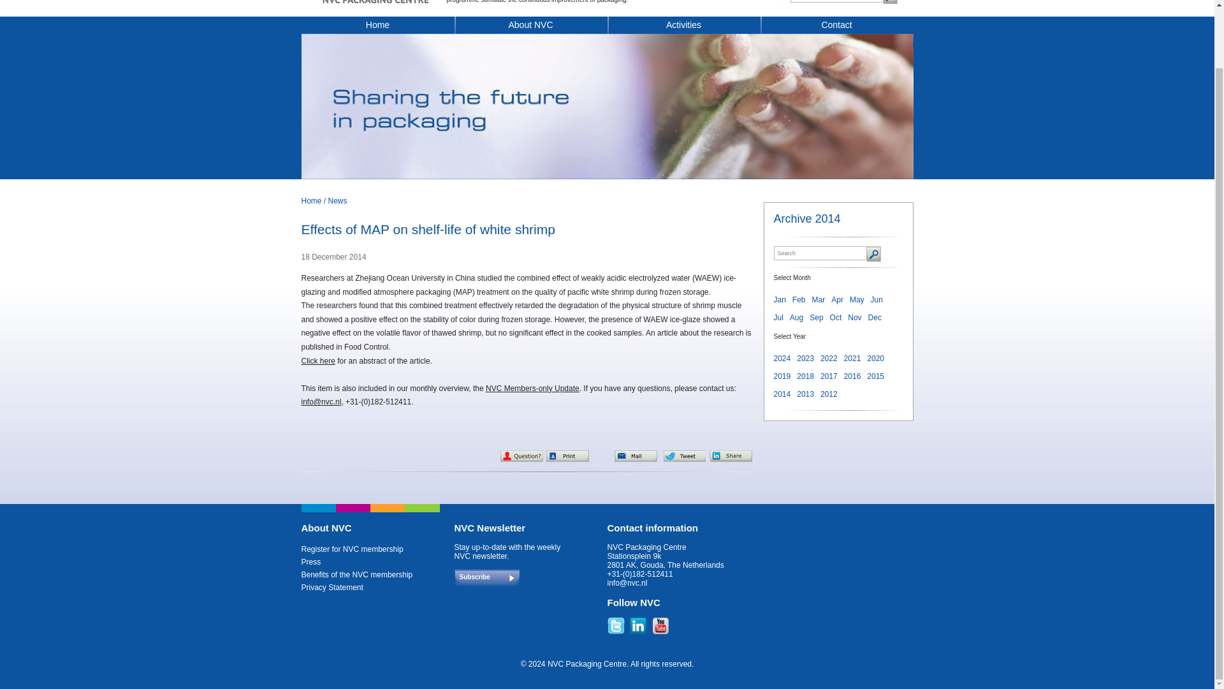 This screenshot has width=1224, height=689. Describe the element at coordinates (530, 27) in the screenshot. I see `About NVC` at that location.